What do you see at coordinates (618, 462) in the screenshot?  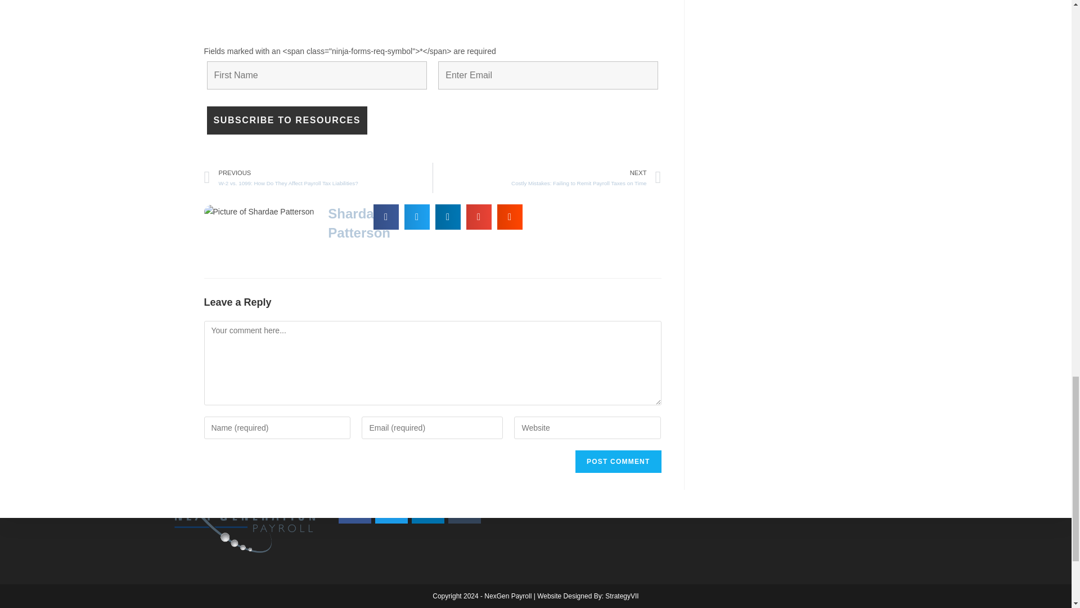 I see `Post Comment` at bounding box center [618, 462].